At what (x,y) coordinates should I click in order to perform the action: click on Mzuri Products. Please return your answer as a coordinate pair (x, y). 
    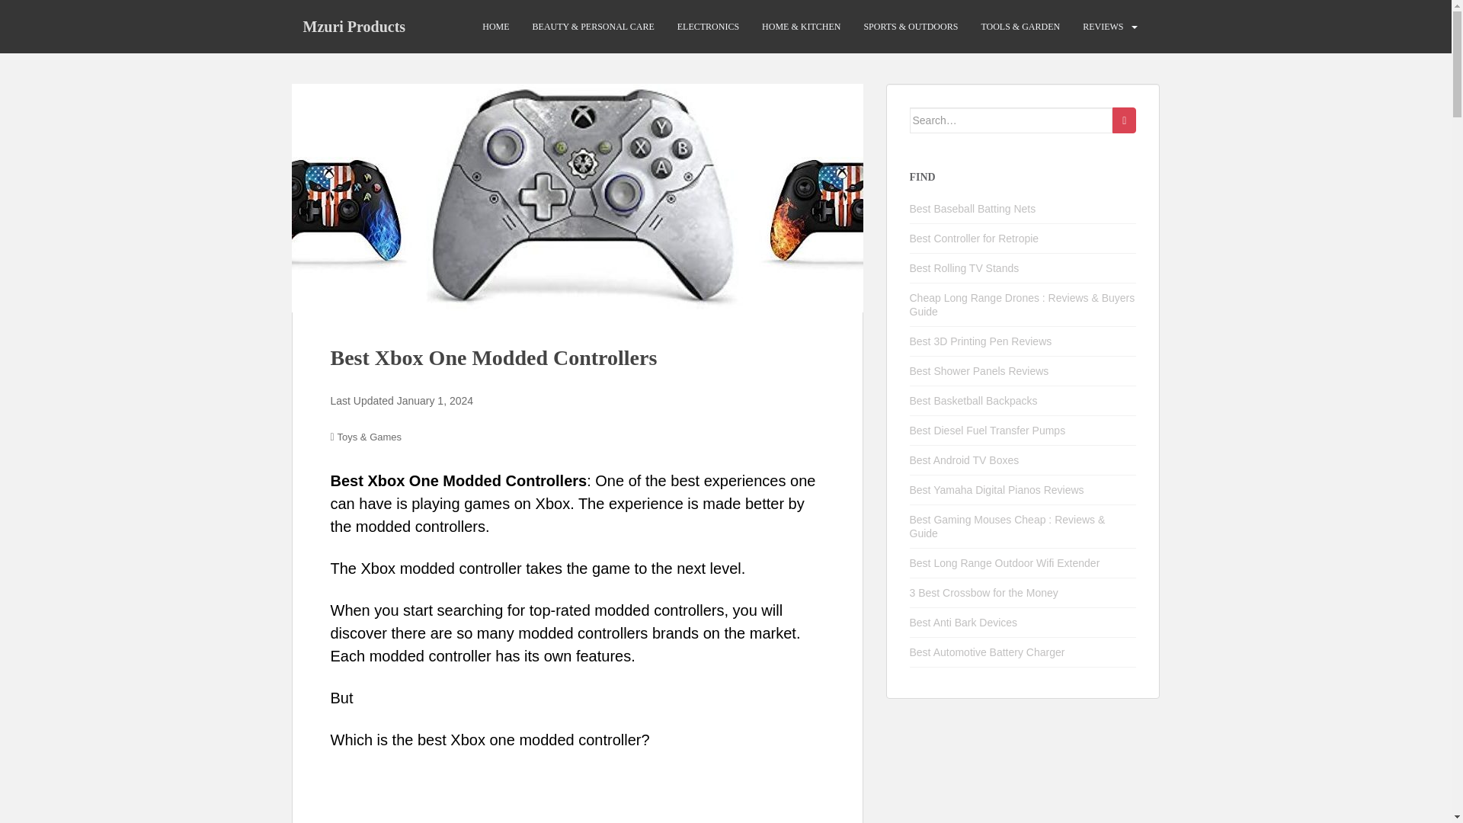
    Looking at the image, I should click on (354, 26).